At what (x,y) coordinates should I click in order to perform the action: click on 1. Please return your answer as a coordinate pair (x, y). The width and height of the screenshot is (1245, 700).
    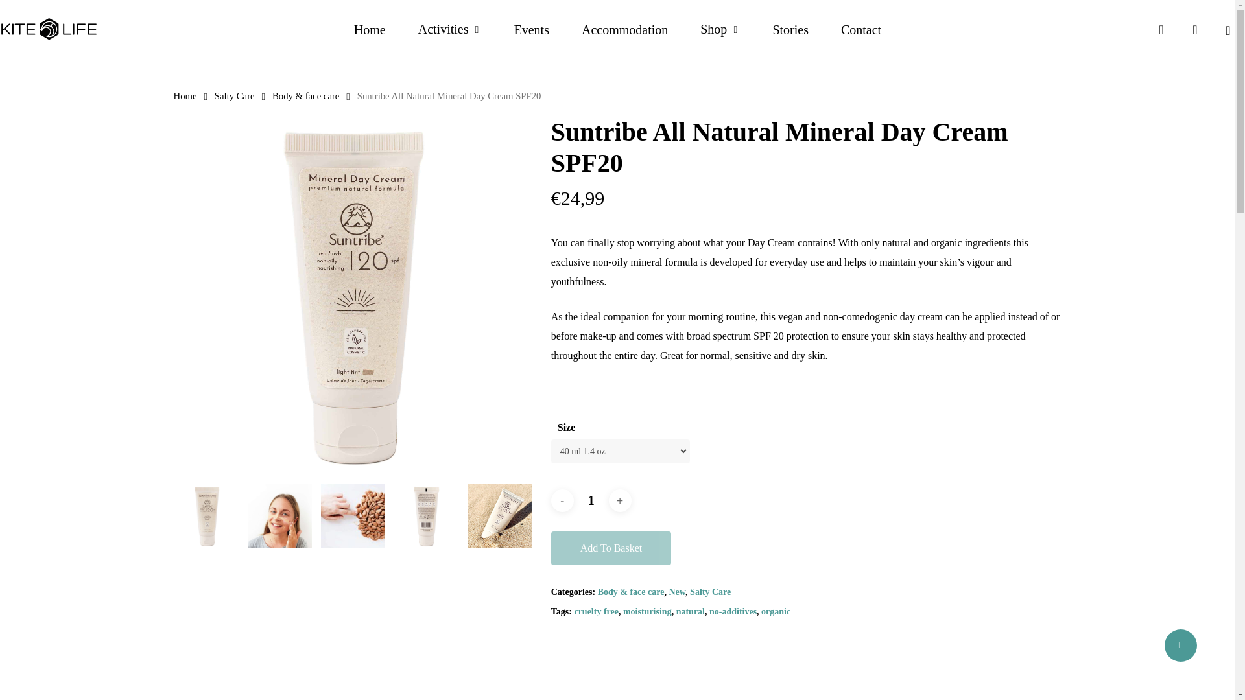
    Looking at the image, I should click on (591, 500).